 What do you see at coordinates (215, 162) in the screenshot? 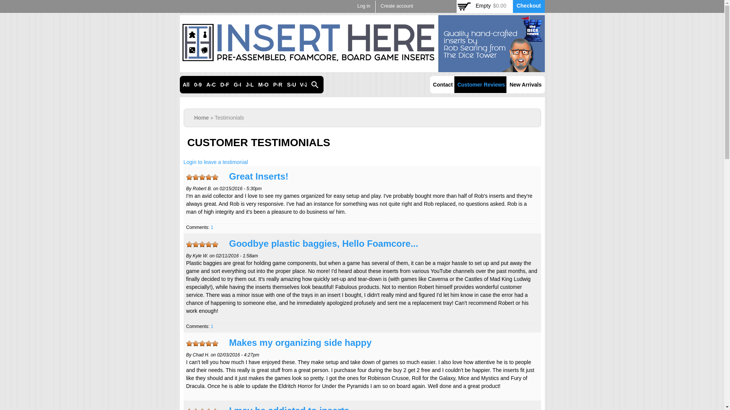
I see `Login to leave a testimonial` at bounding box center [215, 162].